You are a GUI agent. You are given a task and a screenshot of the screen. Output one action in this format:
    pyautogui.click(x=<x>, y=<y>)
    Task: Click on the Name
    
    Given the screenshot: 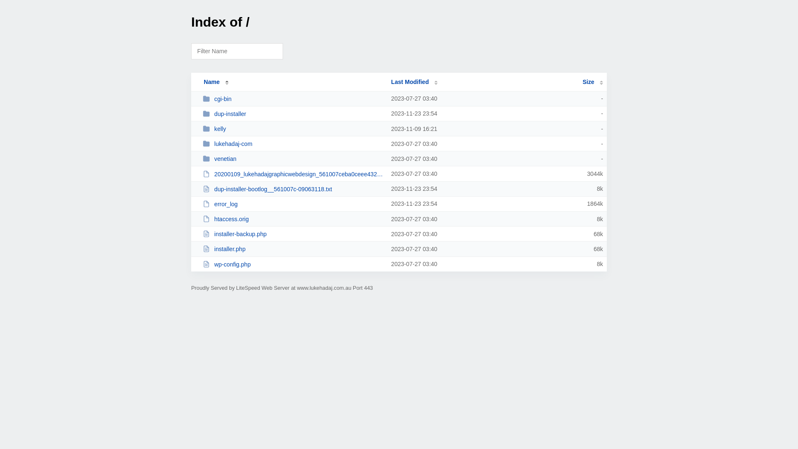 What is the action you would take?
    pyautogui.click(x=212, y=82)
    